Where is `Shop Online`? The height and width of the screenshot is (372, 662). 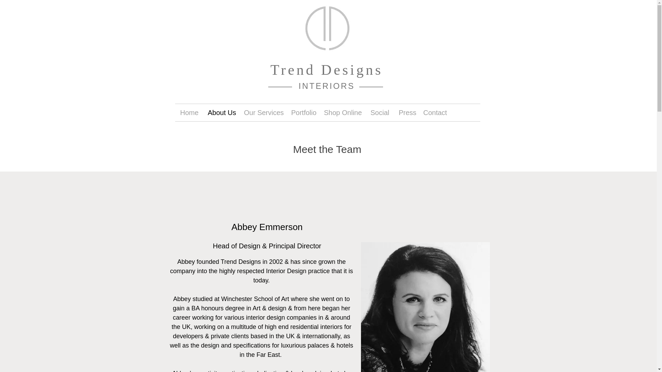
Shop Online is located at coordinates (342, 113).